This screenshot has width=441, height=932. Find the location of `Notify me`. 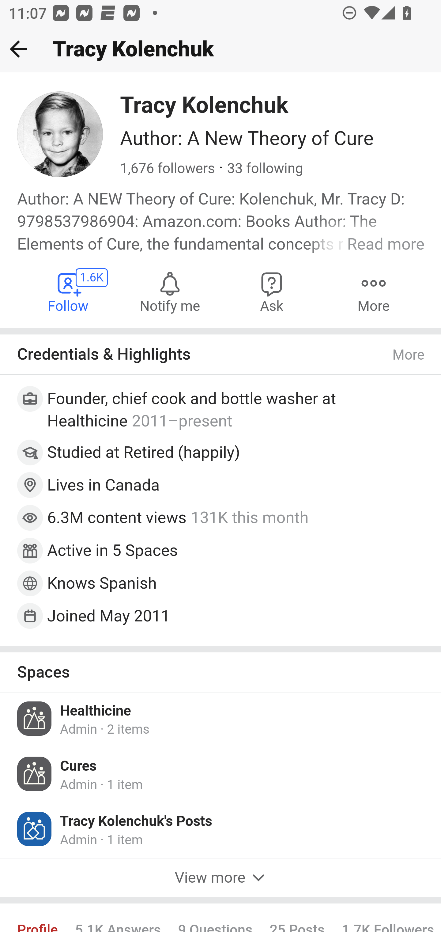

Notify me is located at coordinates (170, 292).